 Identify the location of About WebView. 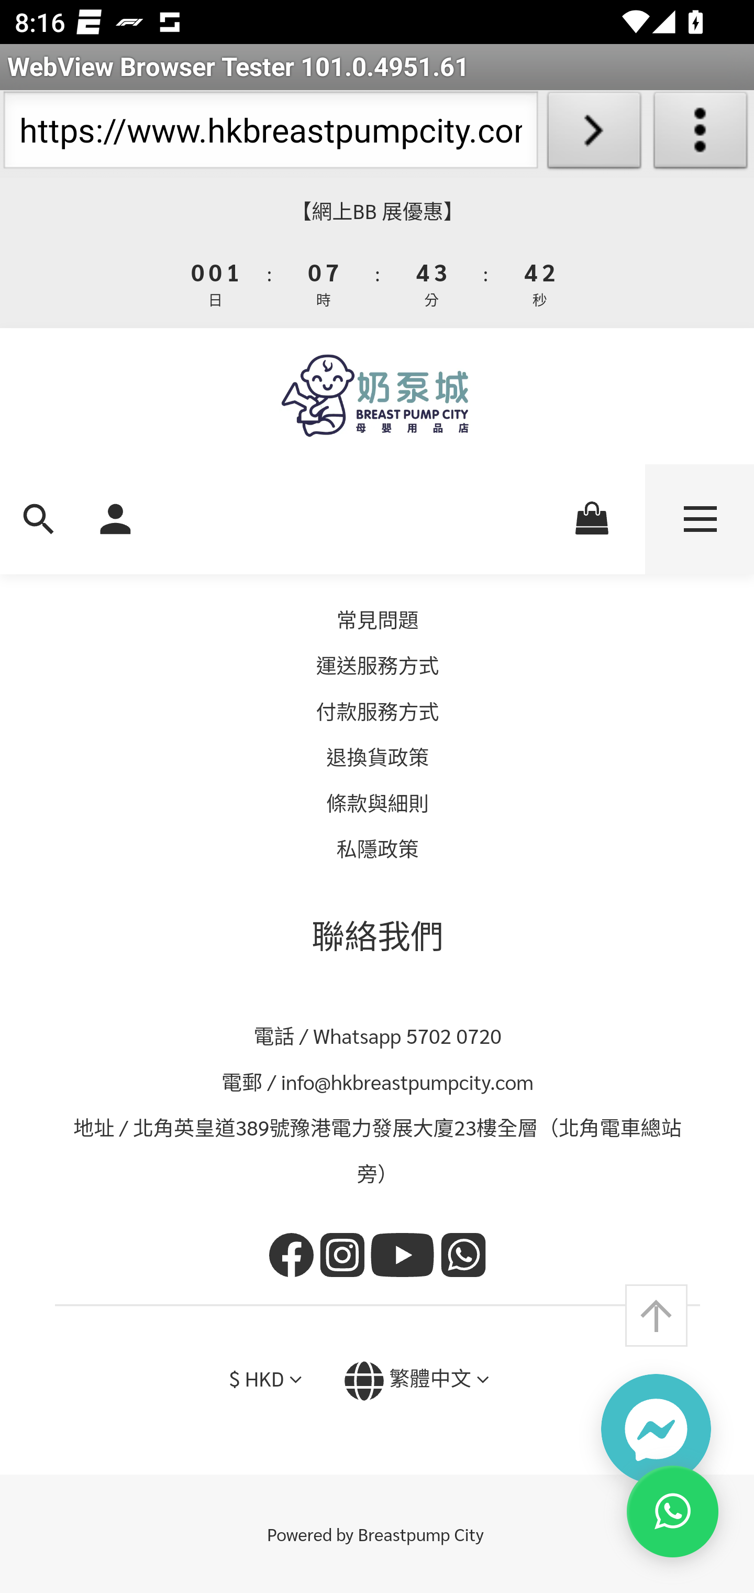
(701, 134).